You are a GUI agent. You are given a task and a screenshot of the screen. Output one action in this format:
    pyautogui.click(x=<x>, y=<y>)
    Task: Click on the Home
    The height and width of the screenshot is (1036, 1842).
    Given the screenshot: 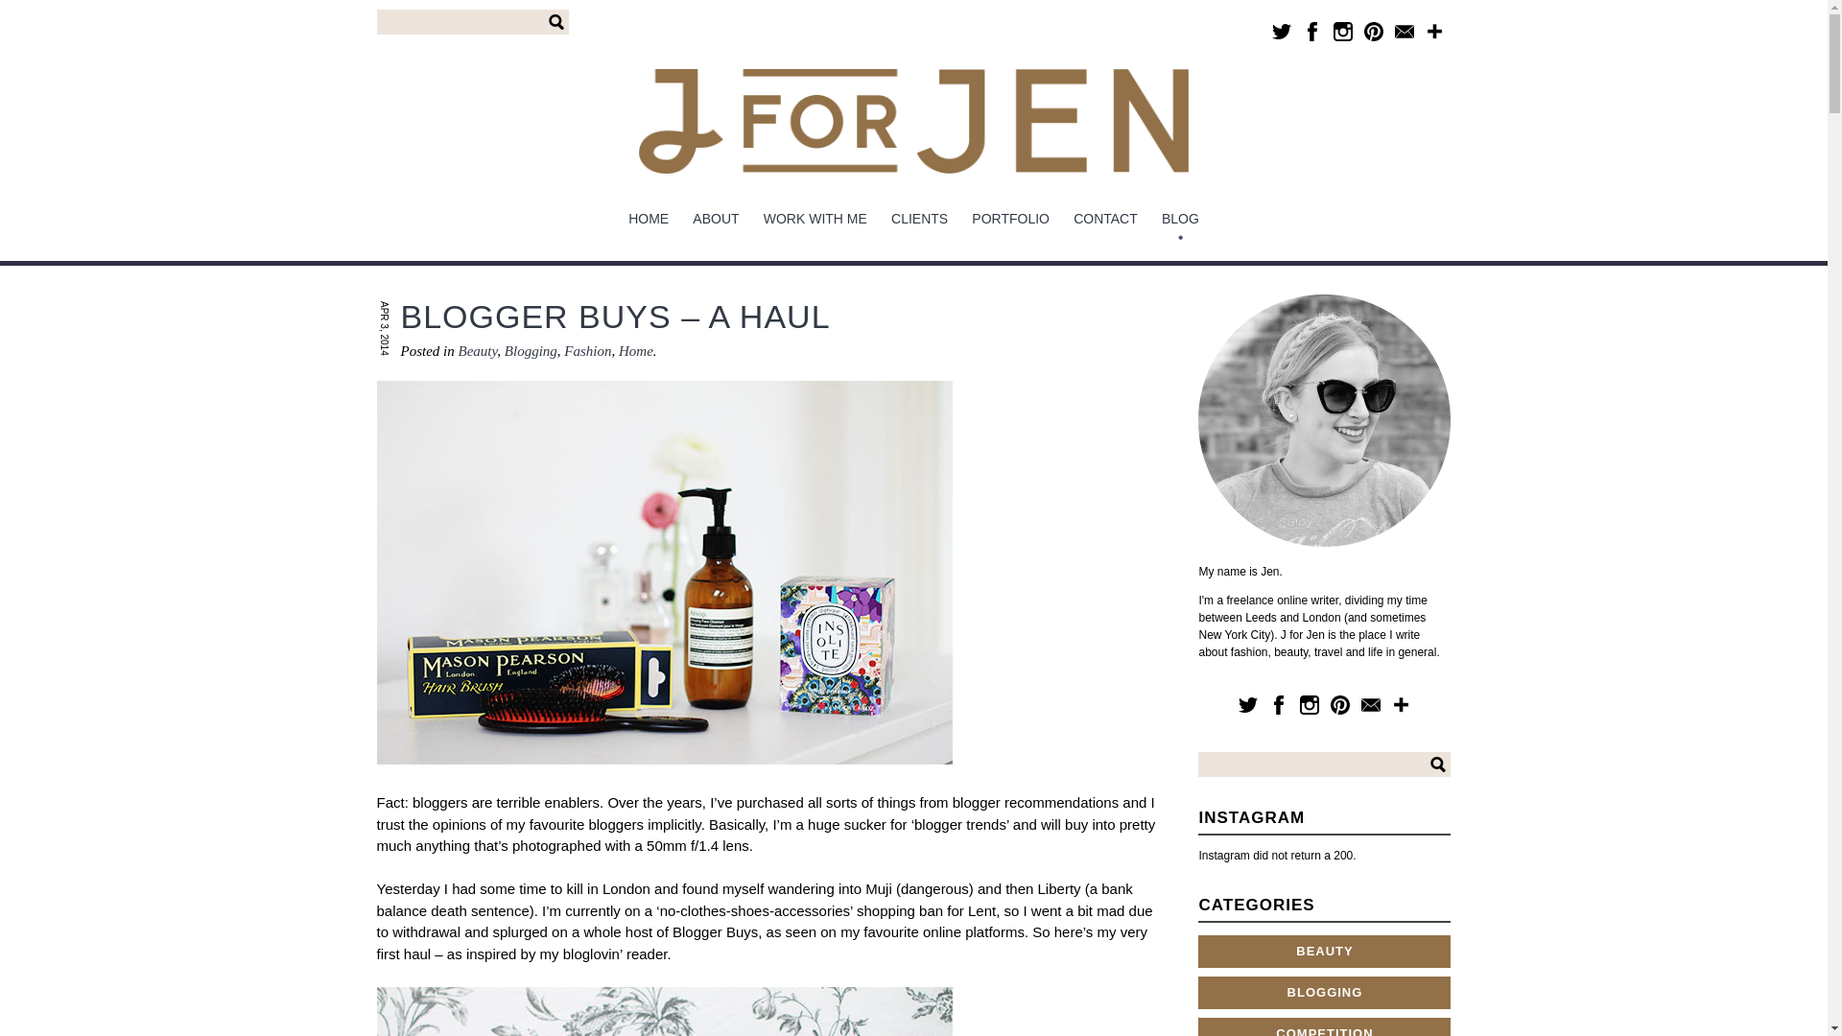 What is the action you would take?
    pyautogui.click(x=636, y=350)
    